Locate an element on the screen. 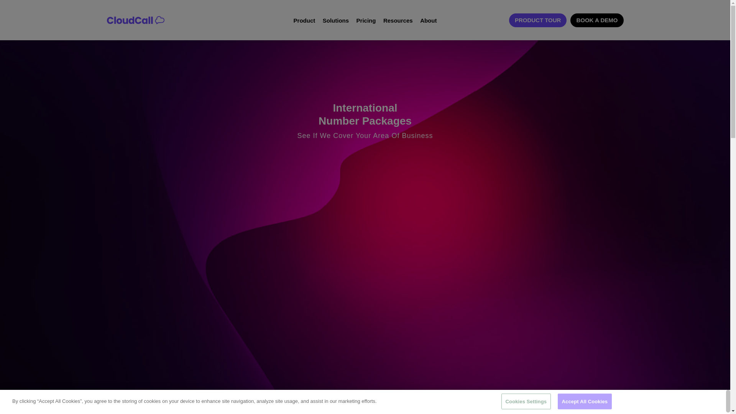 This screenshot has width=736, height=414. Solutions is located at coordinates (335, 20).